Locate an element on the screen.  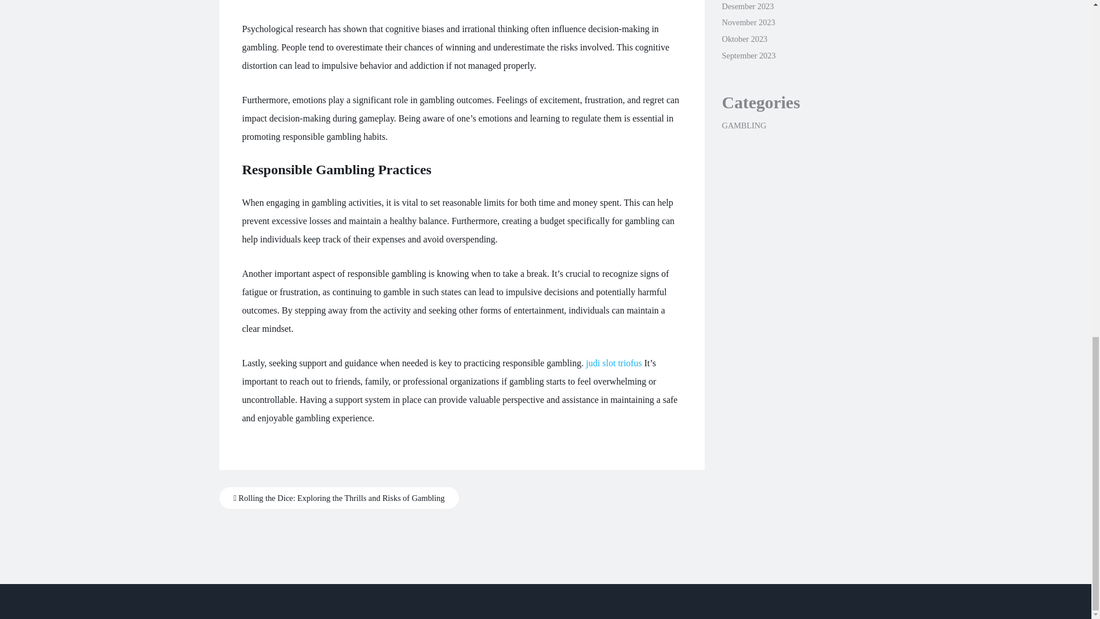
judi slot triofus is located at coordinates (614, 363).